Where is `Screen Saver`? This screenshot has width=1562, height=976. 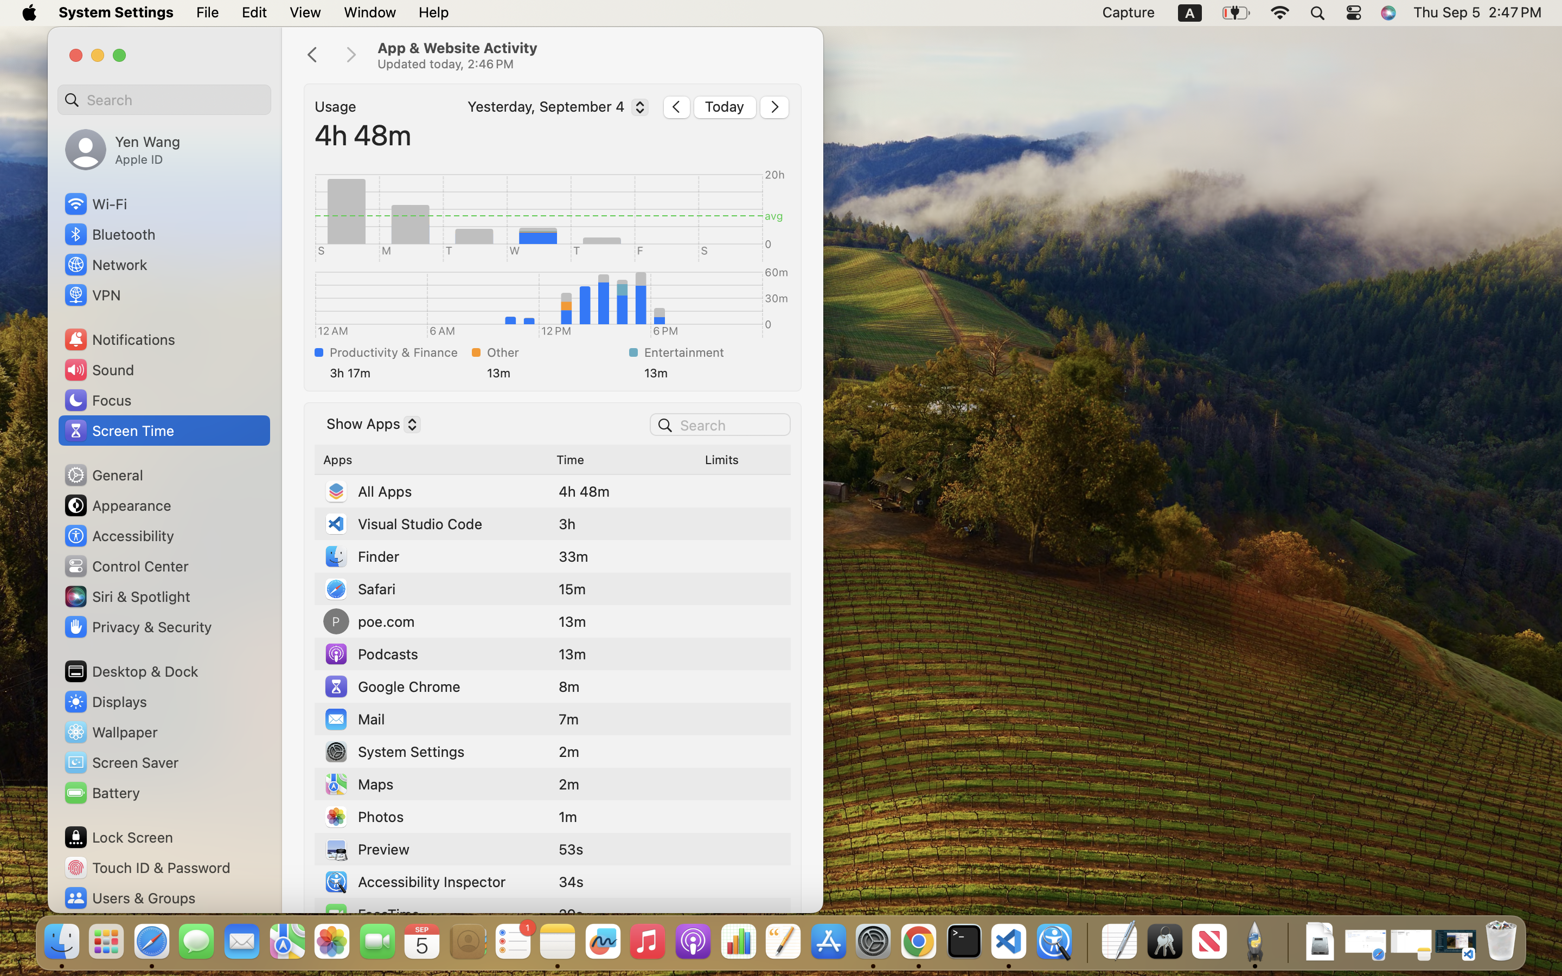 Screen Saver is located at coordinates (121, 762).